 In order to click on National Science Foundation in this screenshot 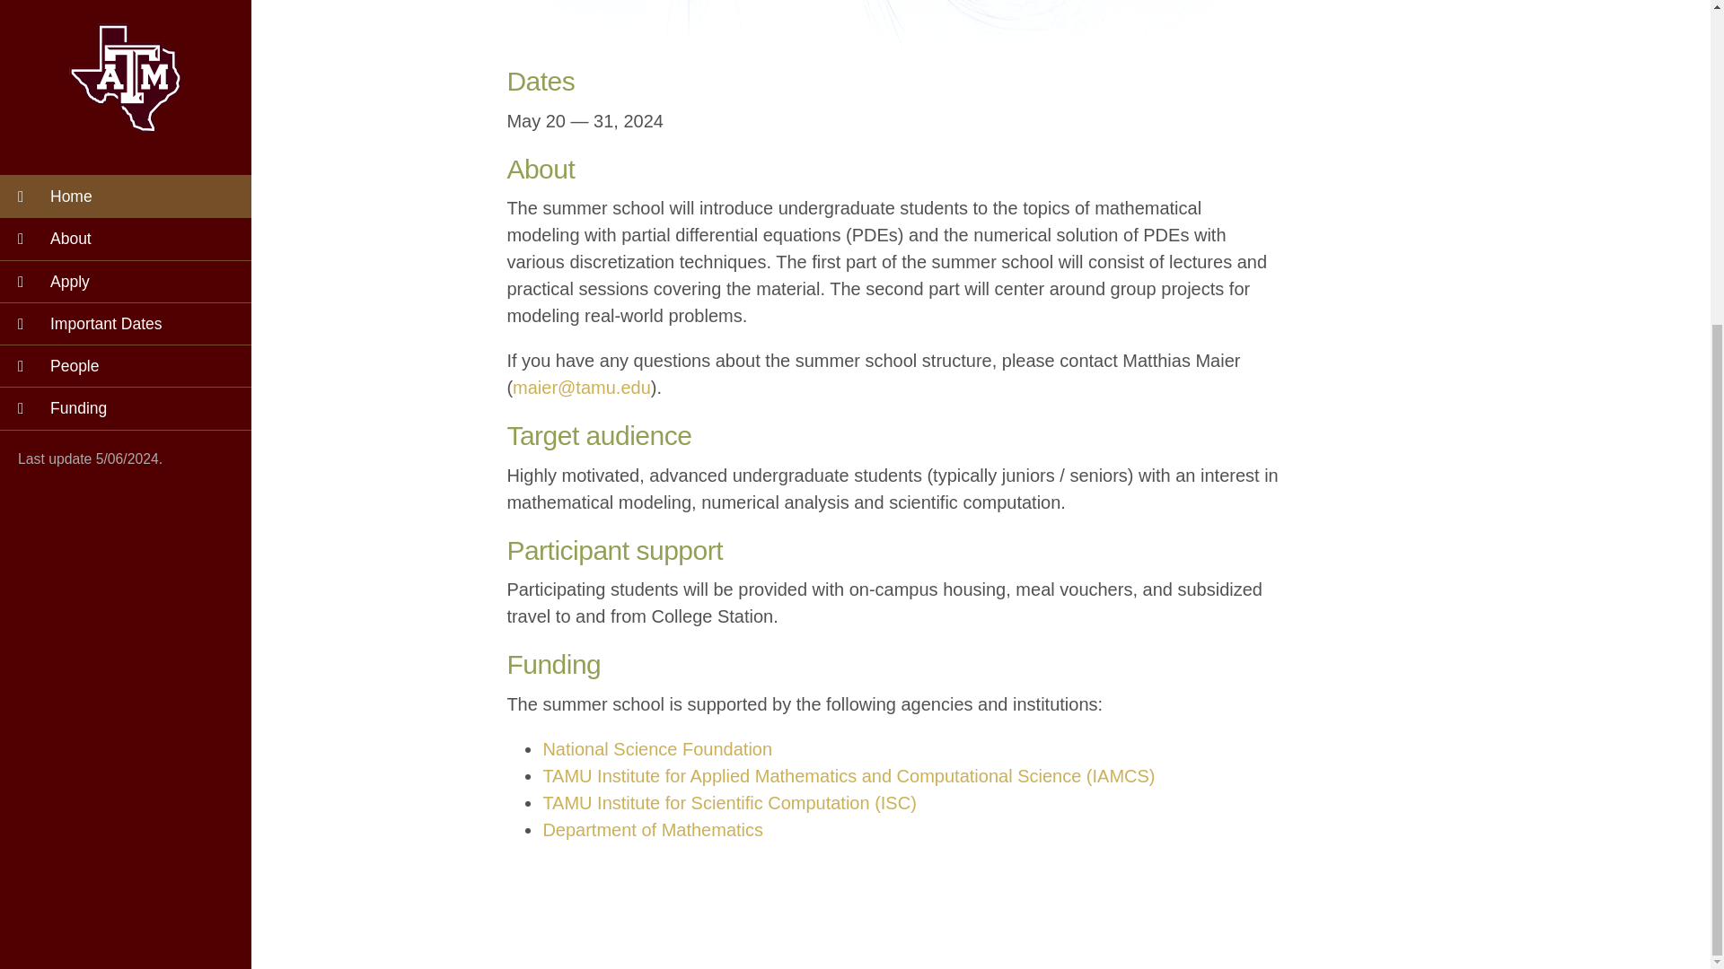, I will do `click(657, 748)`.